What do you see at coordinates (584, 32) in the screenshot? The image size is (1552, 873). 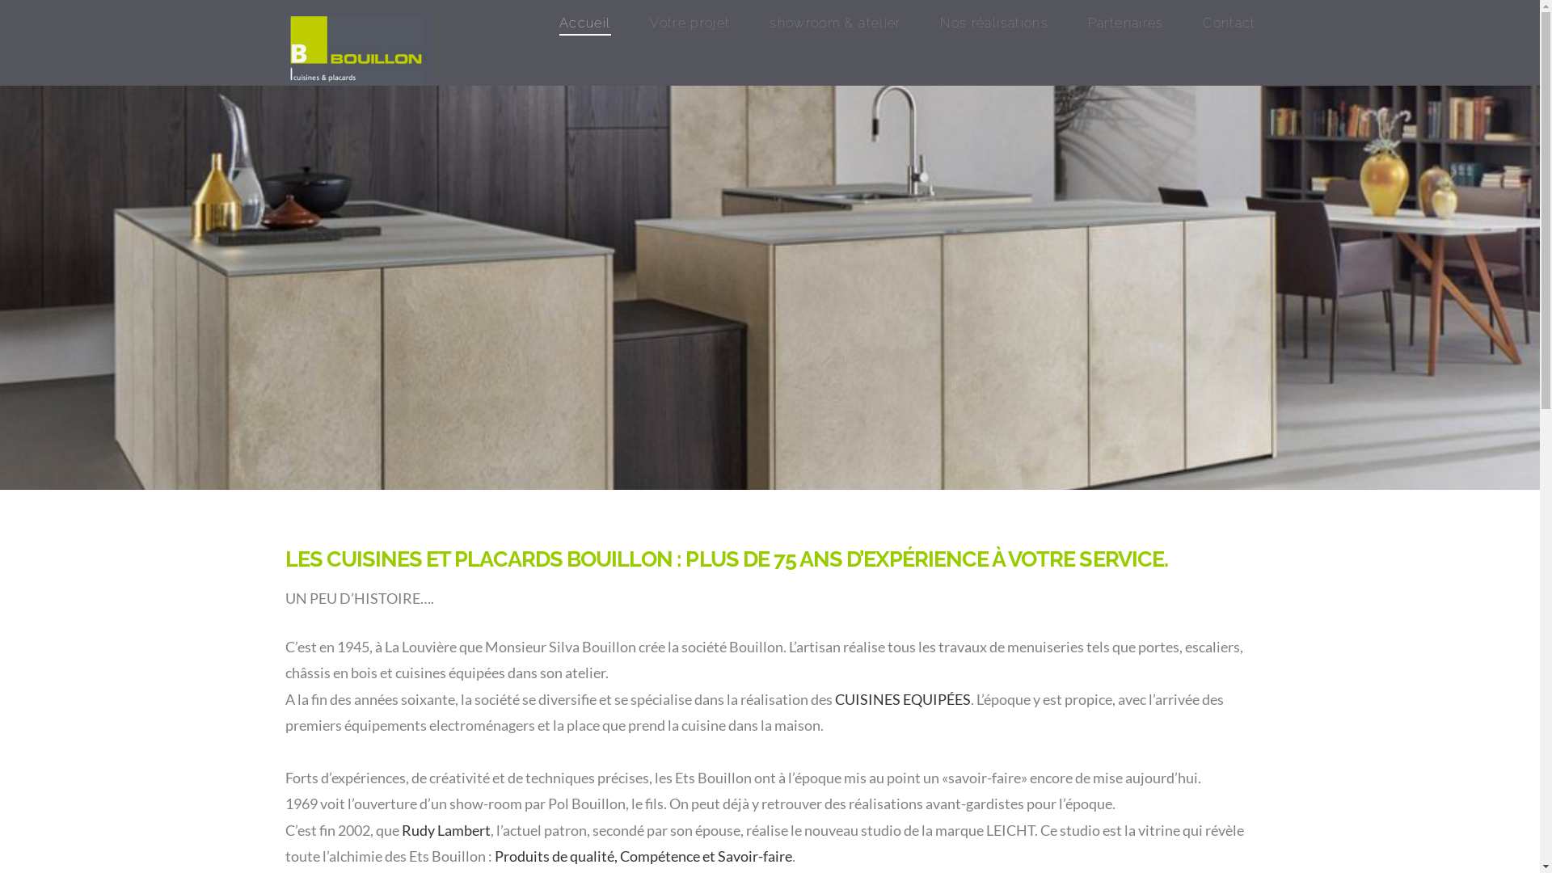 I see `Accueil` at bounding box center [584, 32].